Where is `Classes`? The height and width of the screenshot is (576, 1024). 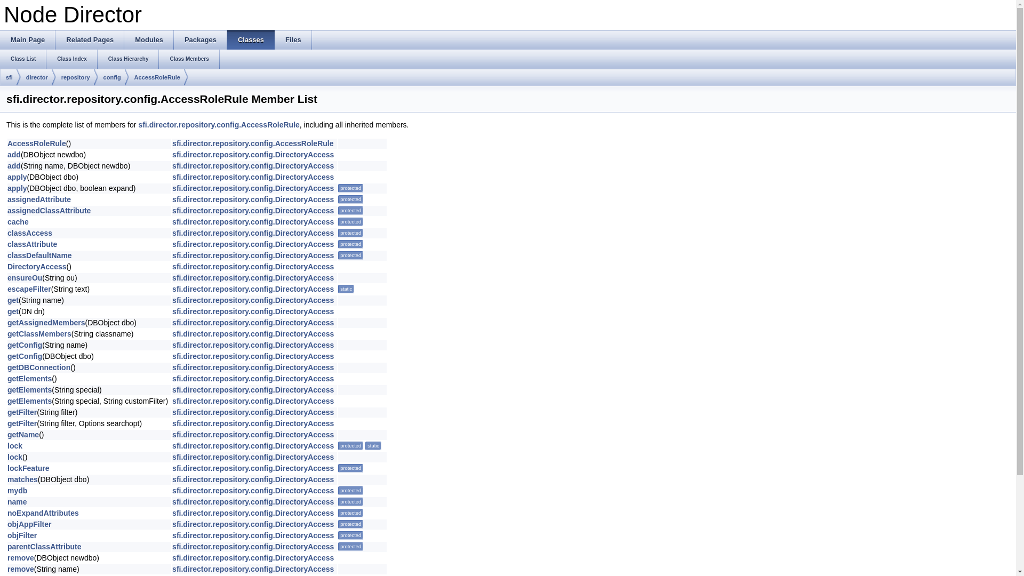 Classes is located at coordinates (251, 40).